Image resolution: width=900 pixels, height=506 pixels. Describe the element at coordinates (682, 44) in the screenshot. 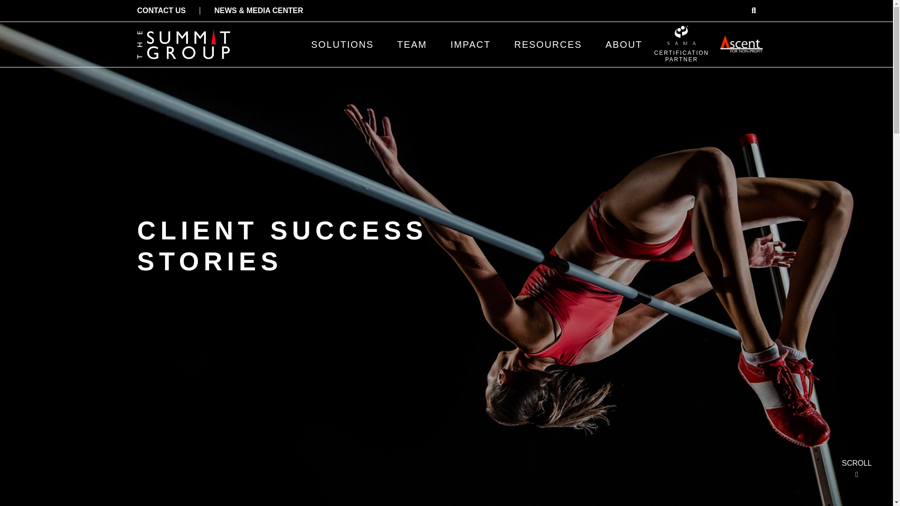

I see `CONTACT US` at that location.